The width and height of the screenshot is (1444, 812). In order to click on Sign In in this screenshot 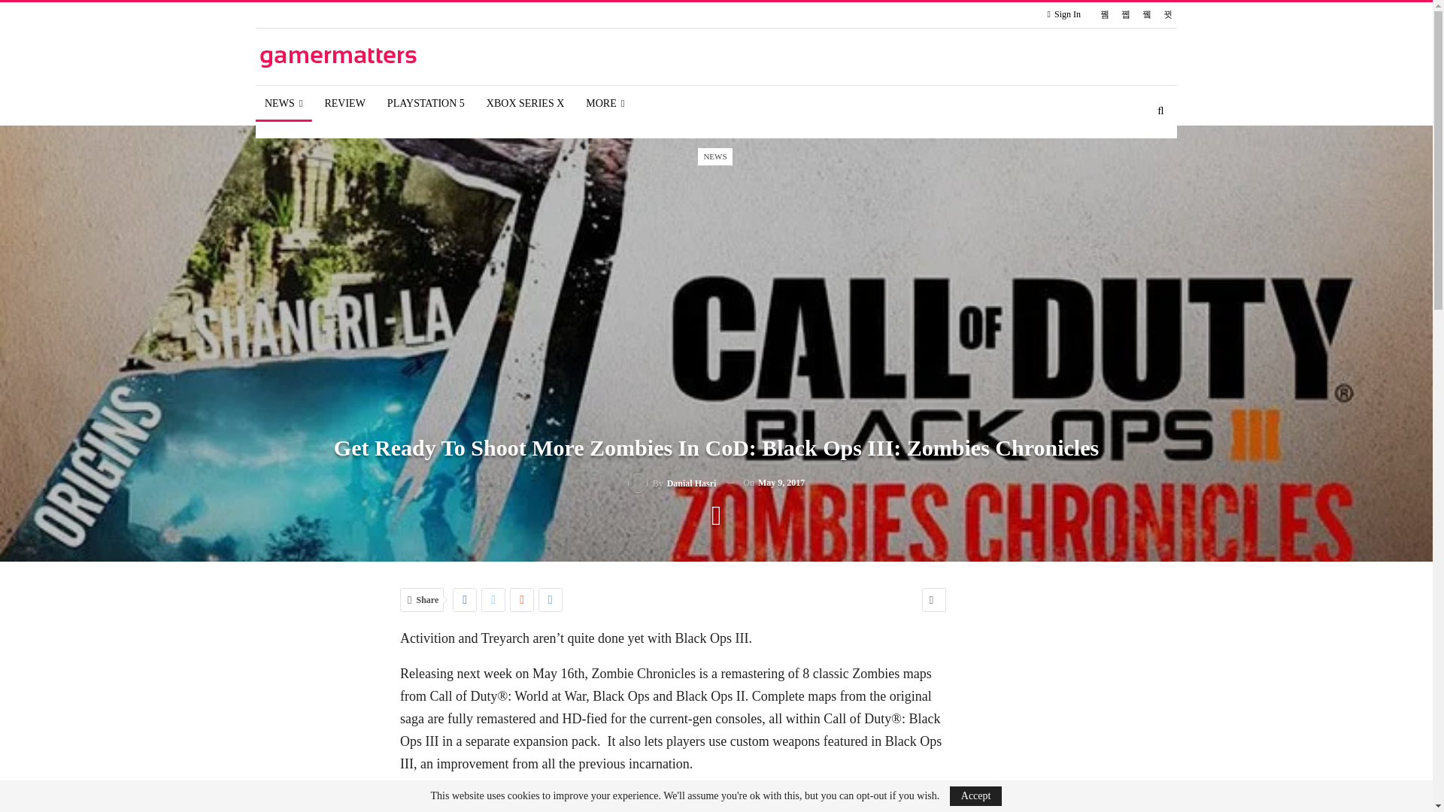, I will do `click(1067, 14)`.